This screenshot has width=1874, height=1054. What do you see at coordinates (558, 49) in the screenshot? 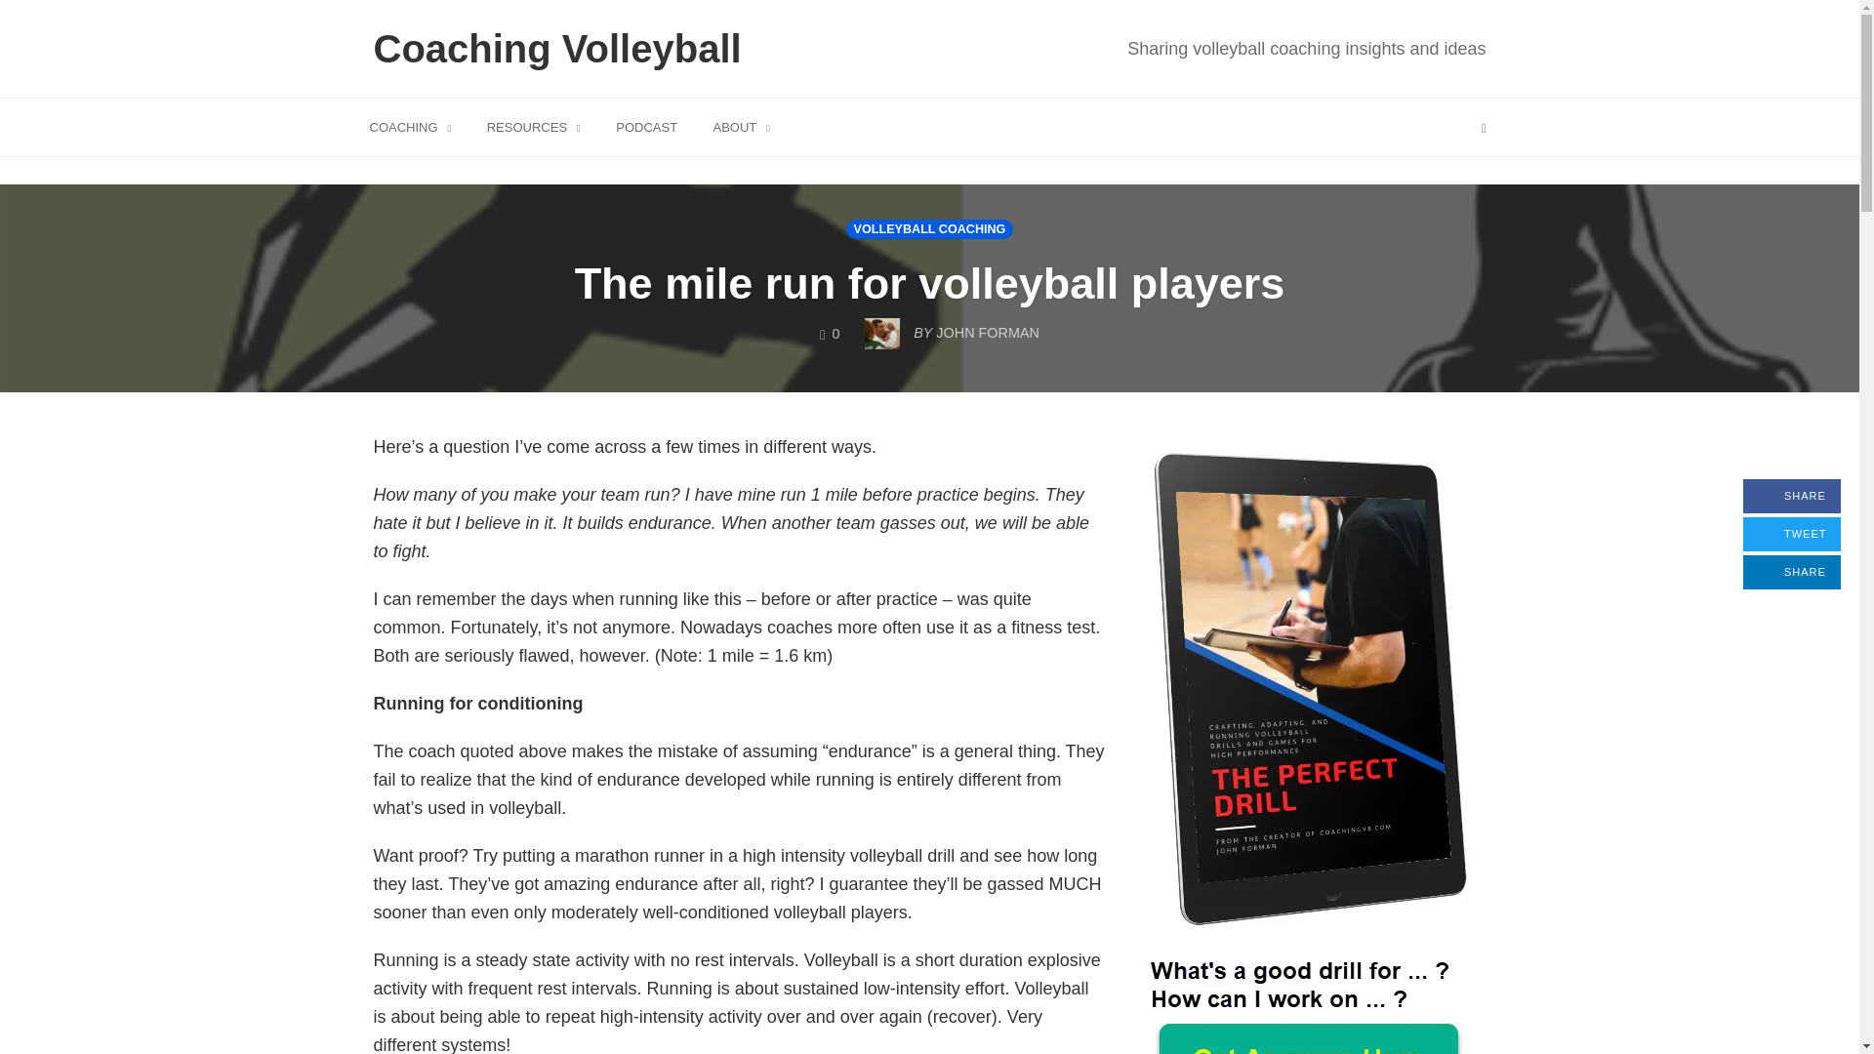
I see `Coaching Volleyball` at bounding box center [558, 49].